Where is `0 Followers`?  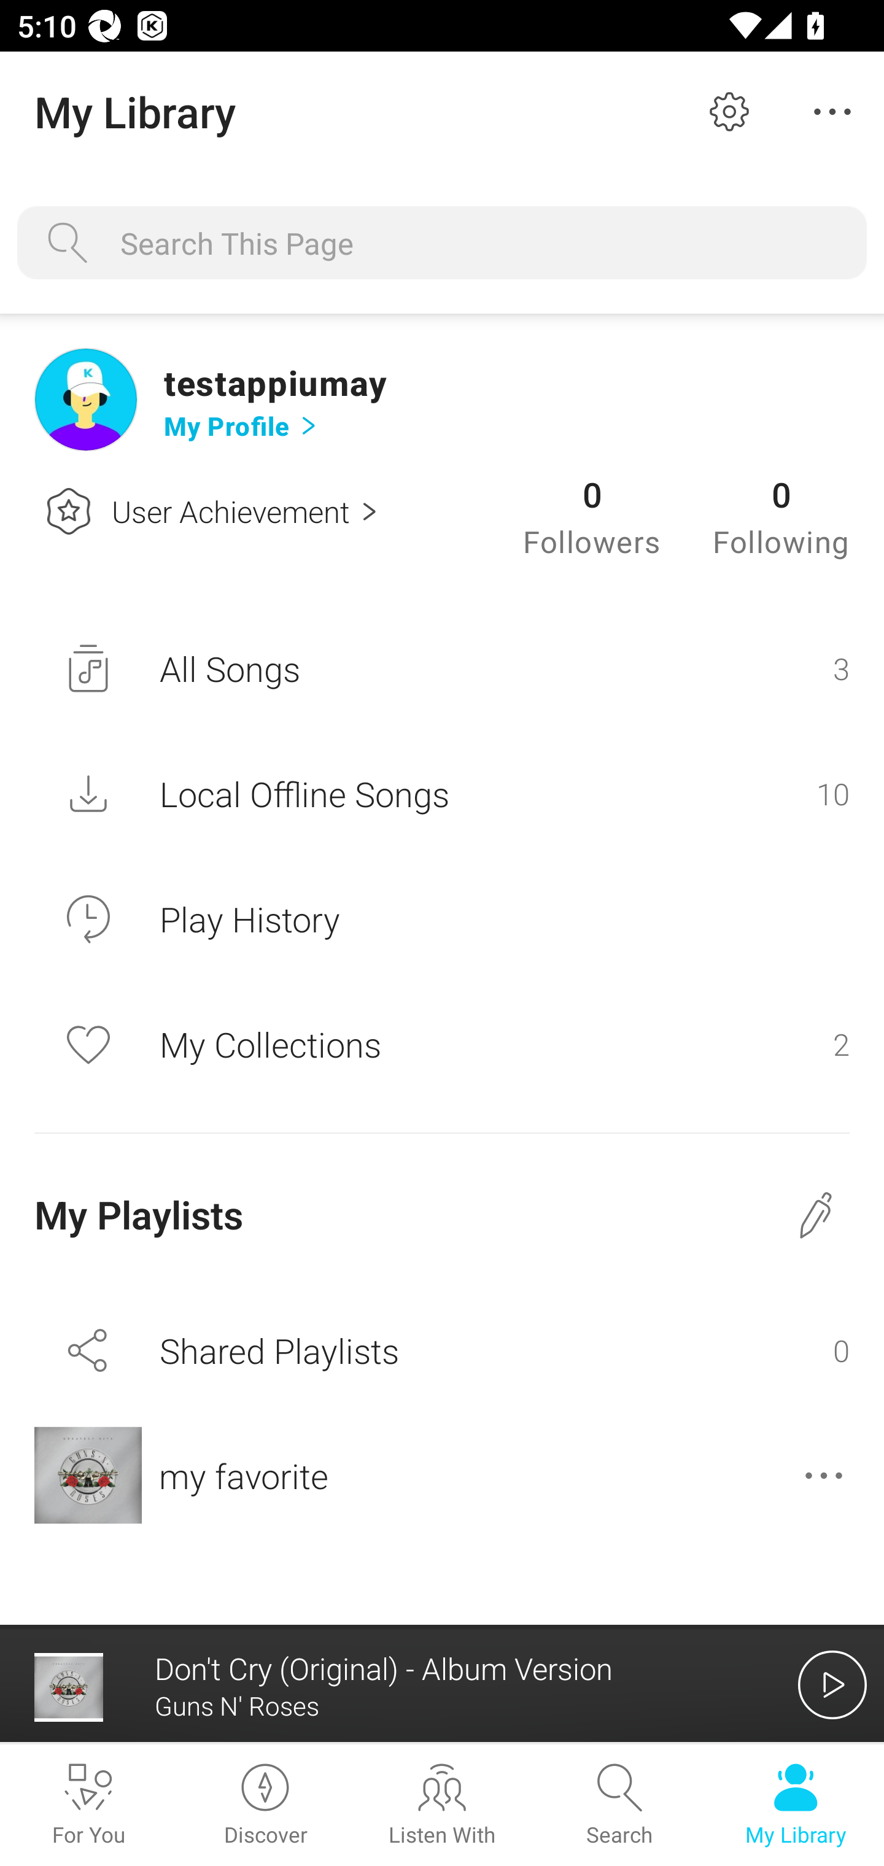
0 Followers is located at coordinates (591, 516).